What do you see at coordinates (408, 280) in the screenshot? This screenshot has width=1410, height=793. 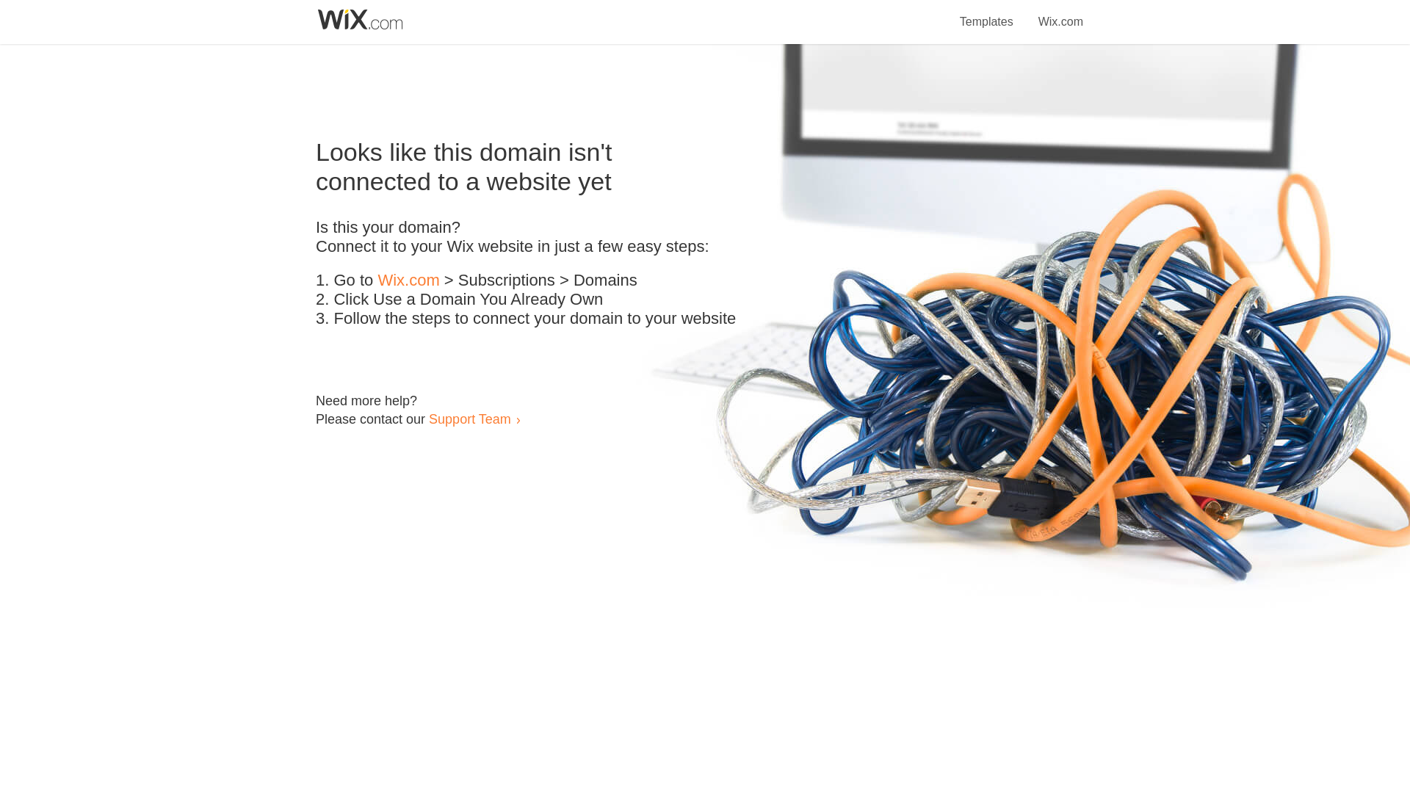 I see `Wix.com` at bounding box center [408, 280].